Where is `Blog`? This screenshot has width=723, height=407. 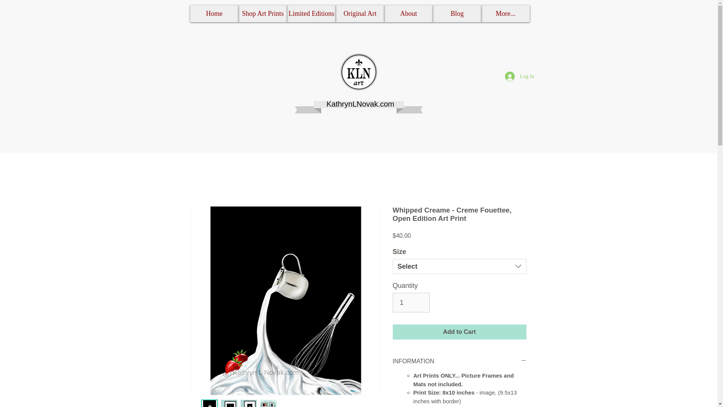
Blog is located at coordinates (457, 14).